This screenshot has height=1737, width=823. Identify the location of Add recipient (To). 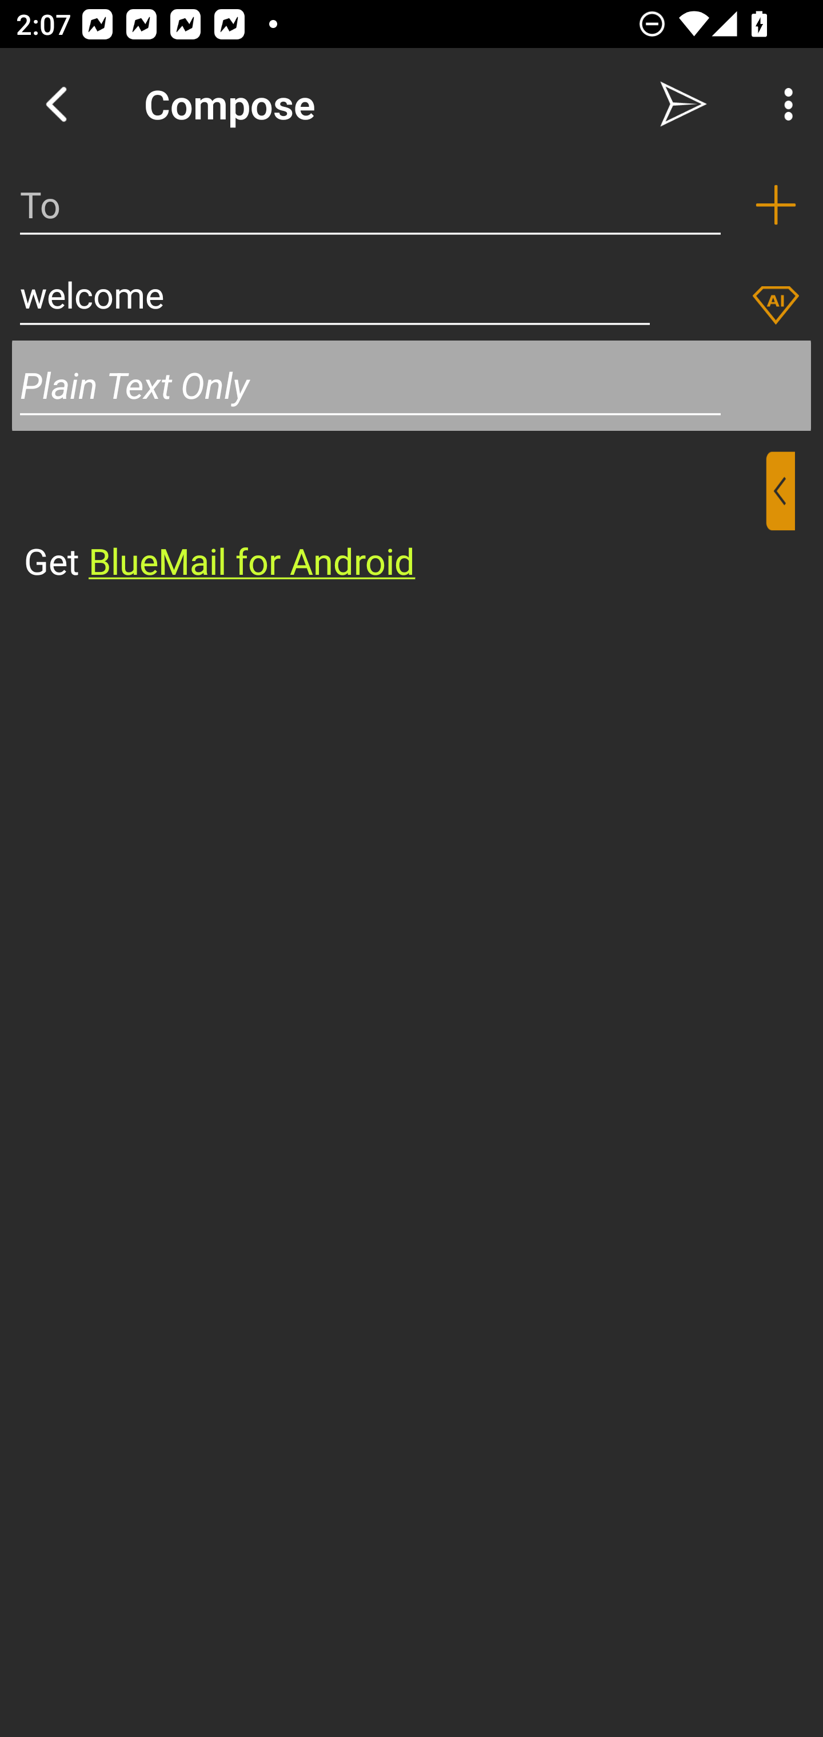
(776, 205).